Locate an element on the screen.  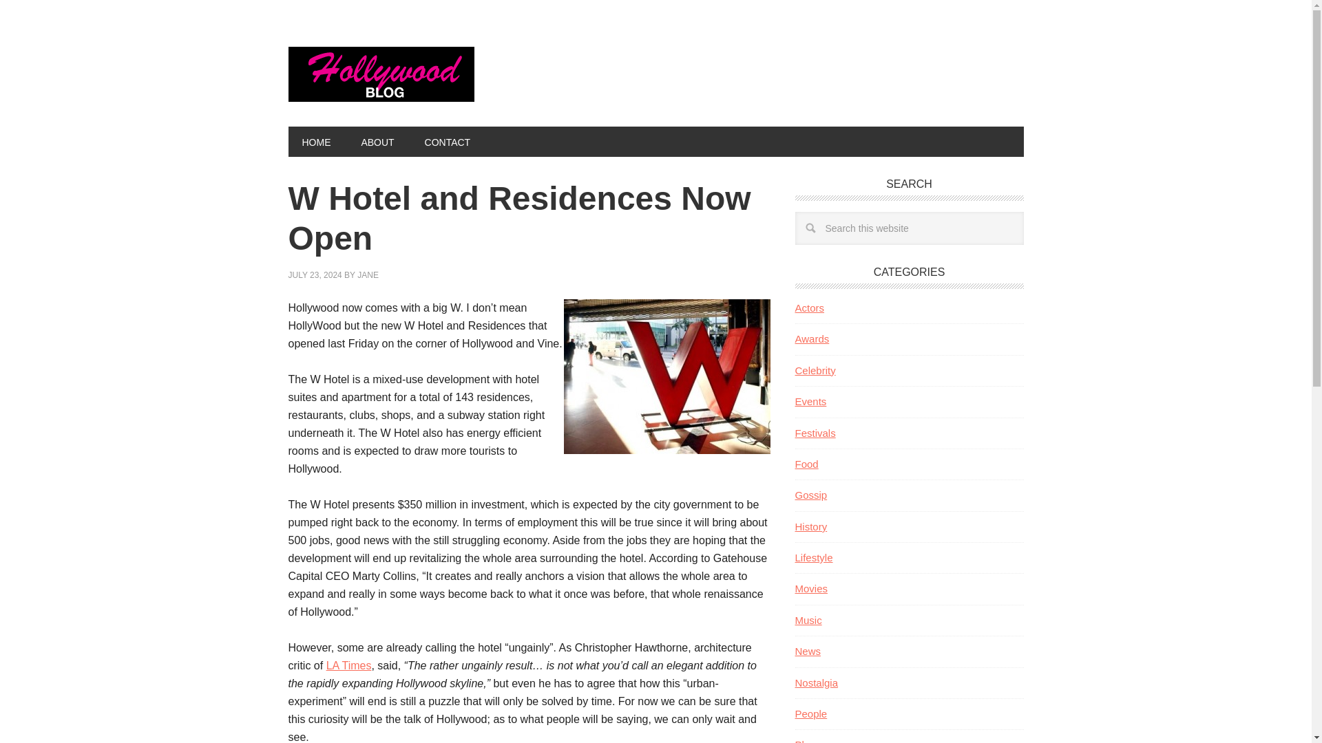
LA Times is located at coordinates (348, 666).